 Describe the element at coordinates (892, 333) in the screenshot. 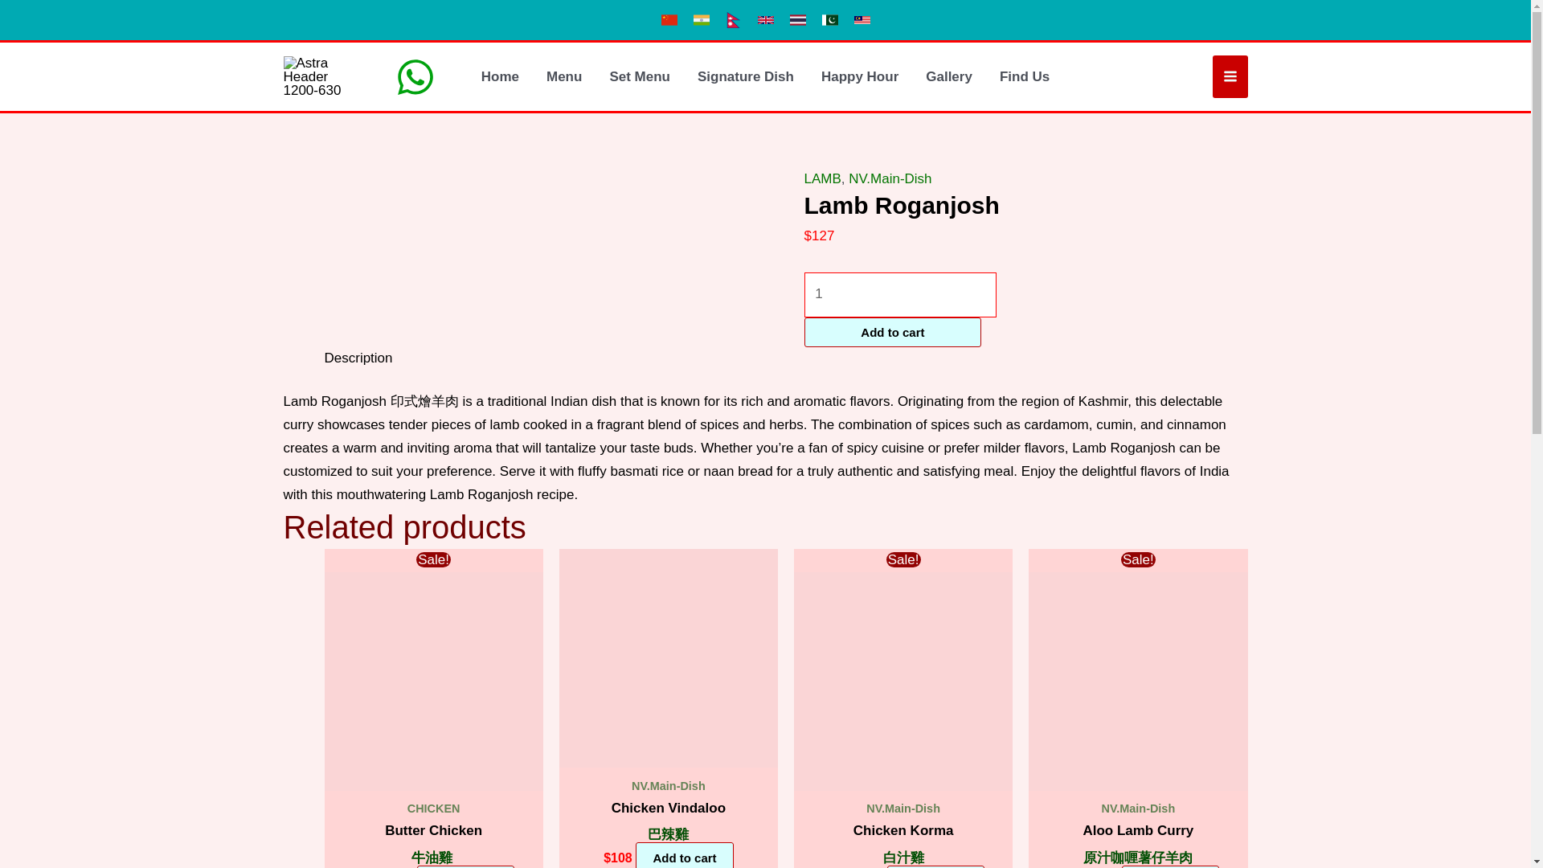

I see `Add to cart` at that location.